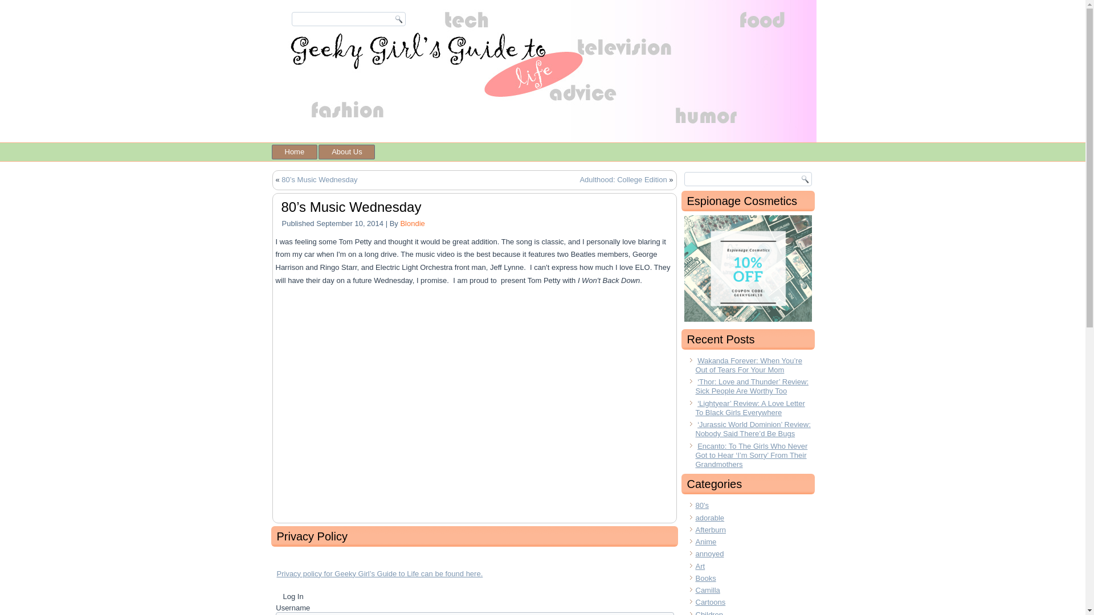  Describe the element at coordinates (700, 566) in the screenshot. I see `Art` at that location.